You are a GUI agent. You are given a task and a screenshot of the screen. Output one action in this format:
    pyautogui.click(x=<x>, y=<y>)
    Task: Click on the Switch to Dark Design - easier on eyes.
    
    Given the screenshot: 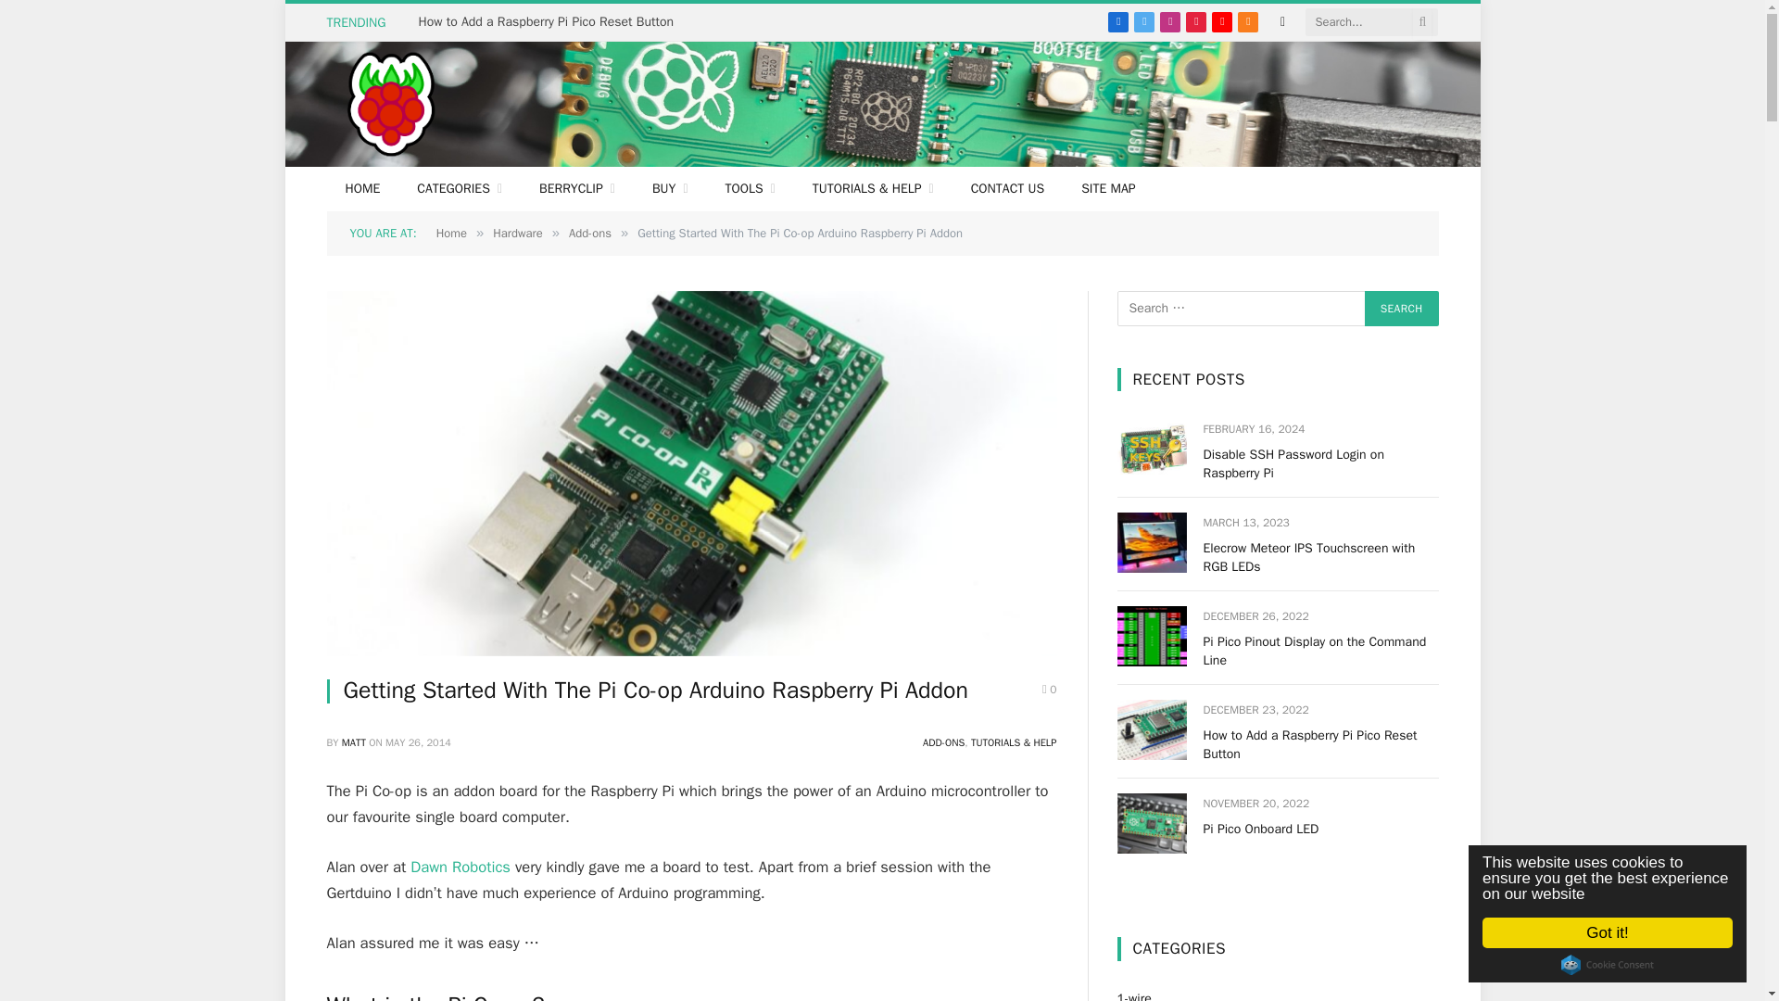 What is the action you would take?
    pyautogui.click(x=1282, y=22)
    